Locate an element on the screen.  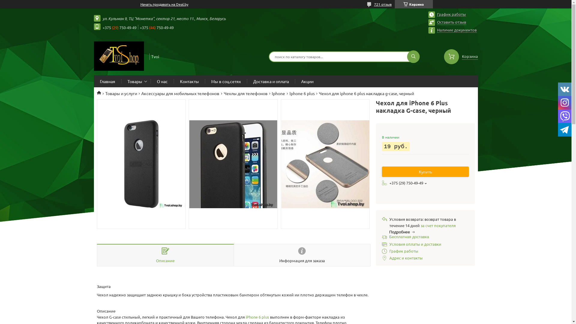
iPhone 6 plus is located at coordinates (257, 317).